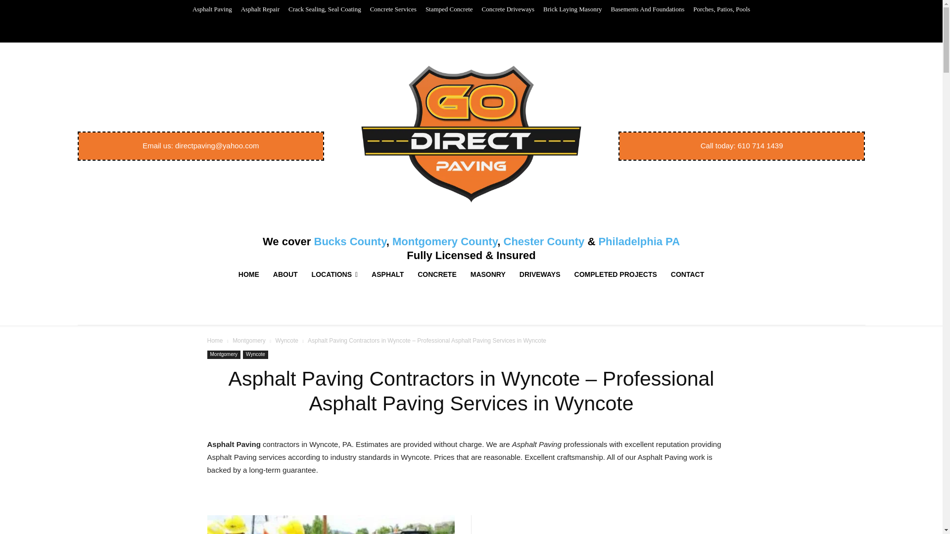  What do you see at coordinates (449, 9) in the screenshot?
I see `Stamped Concrete` at bounding box center [449, 9].